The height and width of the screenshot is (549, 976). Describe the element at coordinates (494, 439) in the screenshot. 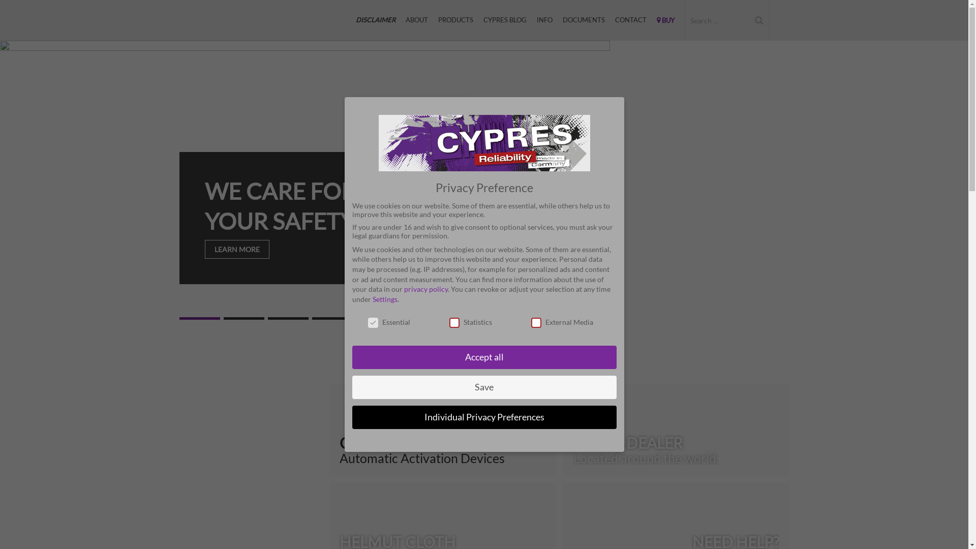

I see `Privacy Policy` at that location.